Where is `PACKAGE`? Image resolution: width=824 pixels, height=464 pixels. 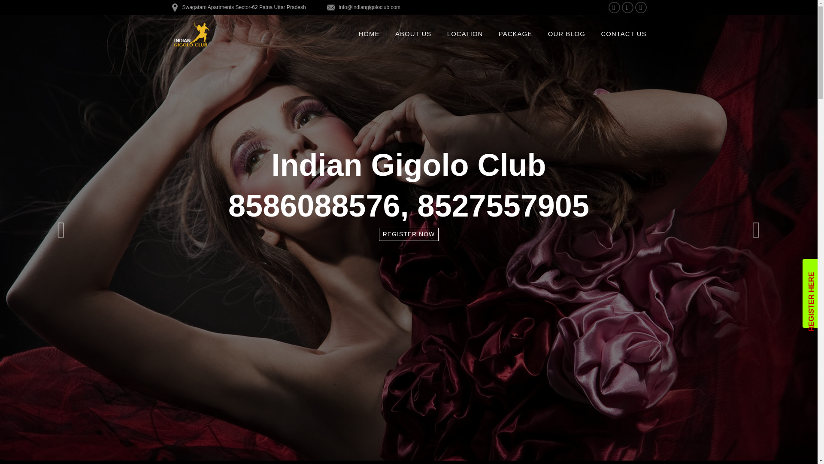
PACKAGE is located at coordinates (515, 34).